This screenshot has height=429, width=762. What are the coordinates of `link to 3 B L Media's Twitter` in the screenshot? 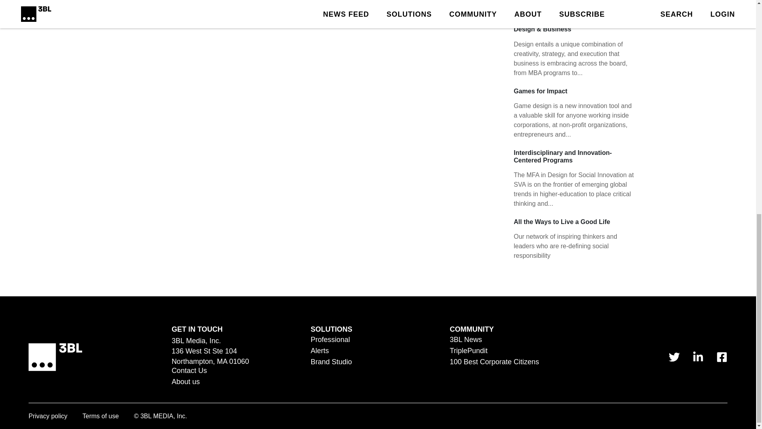 It's located at (674, 357).